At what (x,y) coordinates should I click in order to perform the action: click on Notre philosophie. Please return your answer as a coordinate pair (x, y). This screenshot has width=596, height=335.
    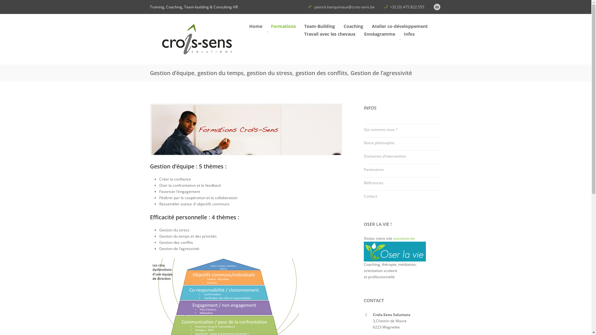
    Looking at the image, I should click on (379, 143).